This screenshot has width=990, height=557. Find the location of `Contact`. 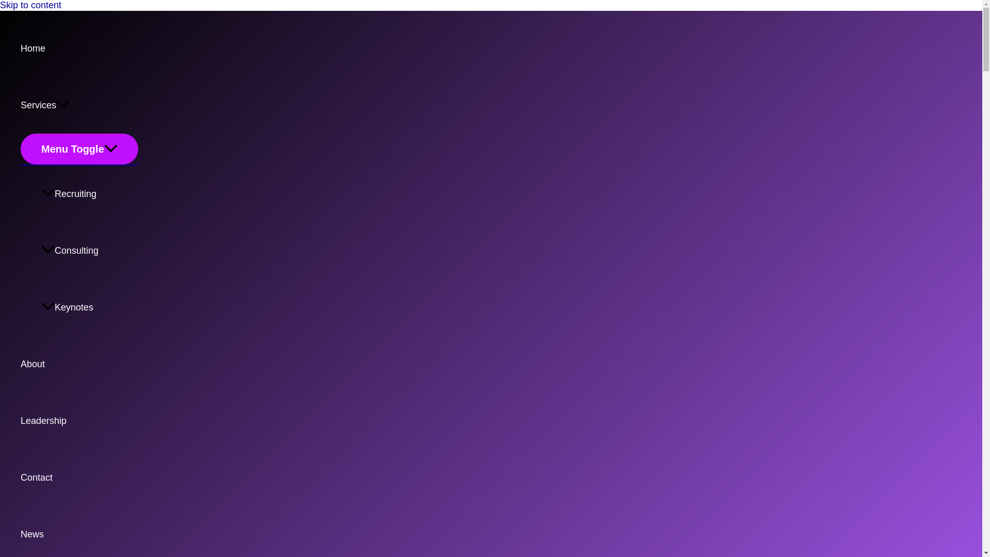

Contact is located at coordinates (79, 477).